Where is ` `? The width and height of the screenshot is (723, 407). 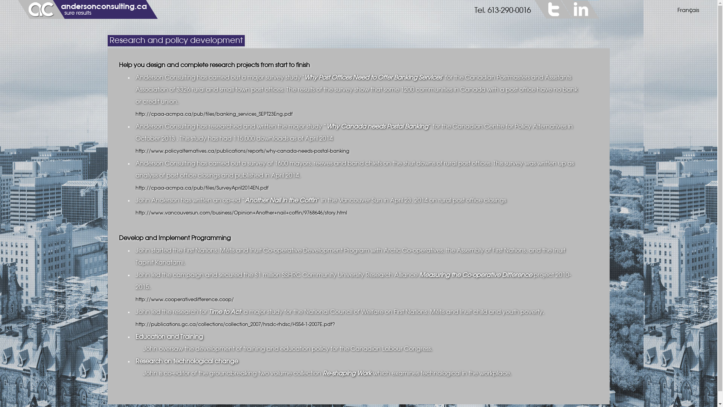
  is located at coordinates (553, 9).